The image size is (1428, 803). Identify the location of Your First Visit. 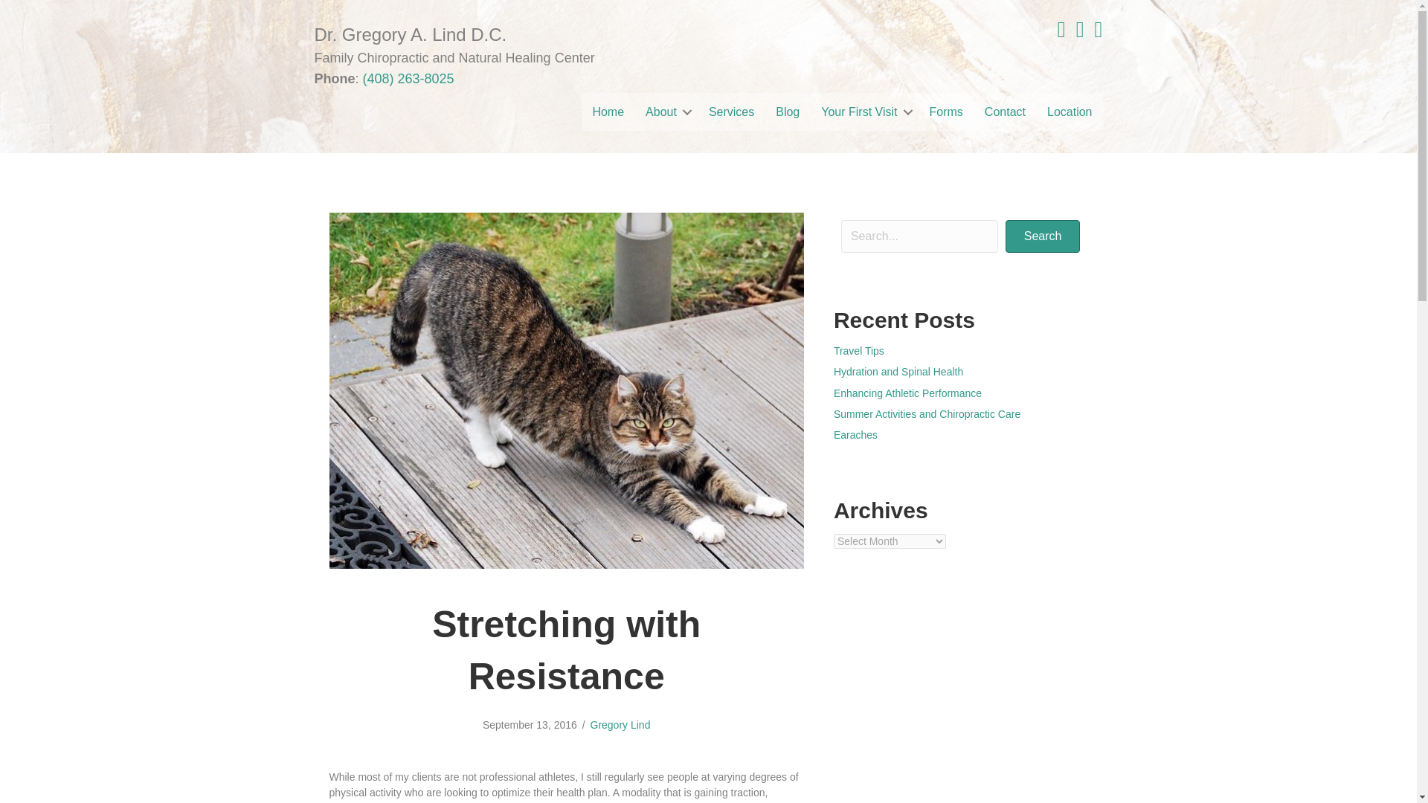
(864, 112).